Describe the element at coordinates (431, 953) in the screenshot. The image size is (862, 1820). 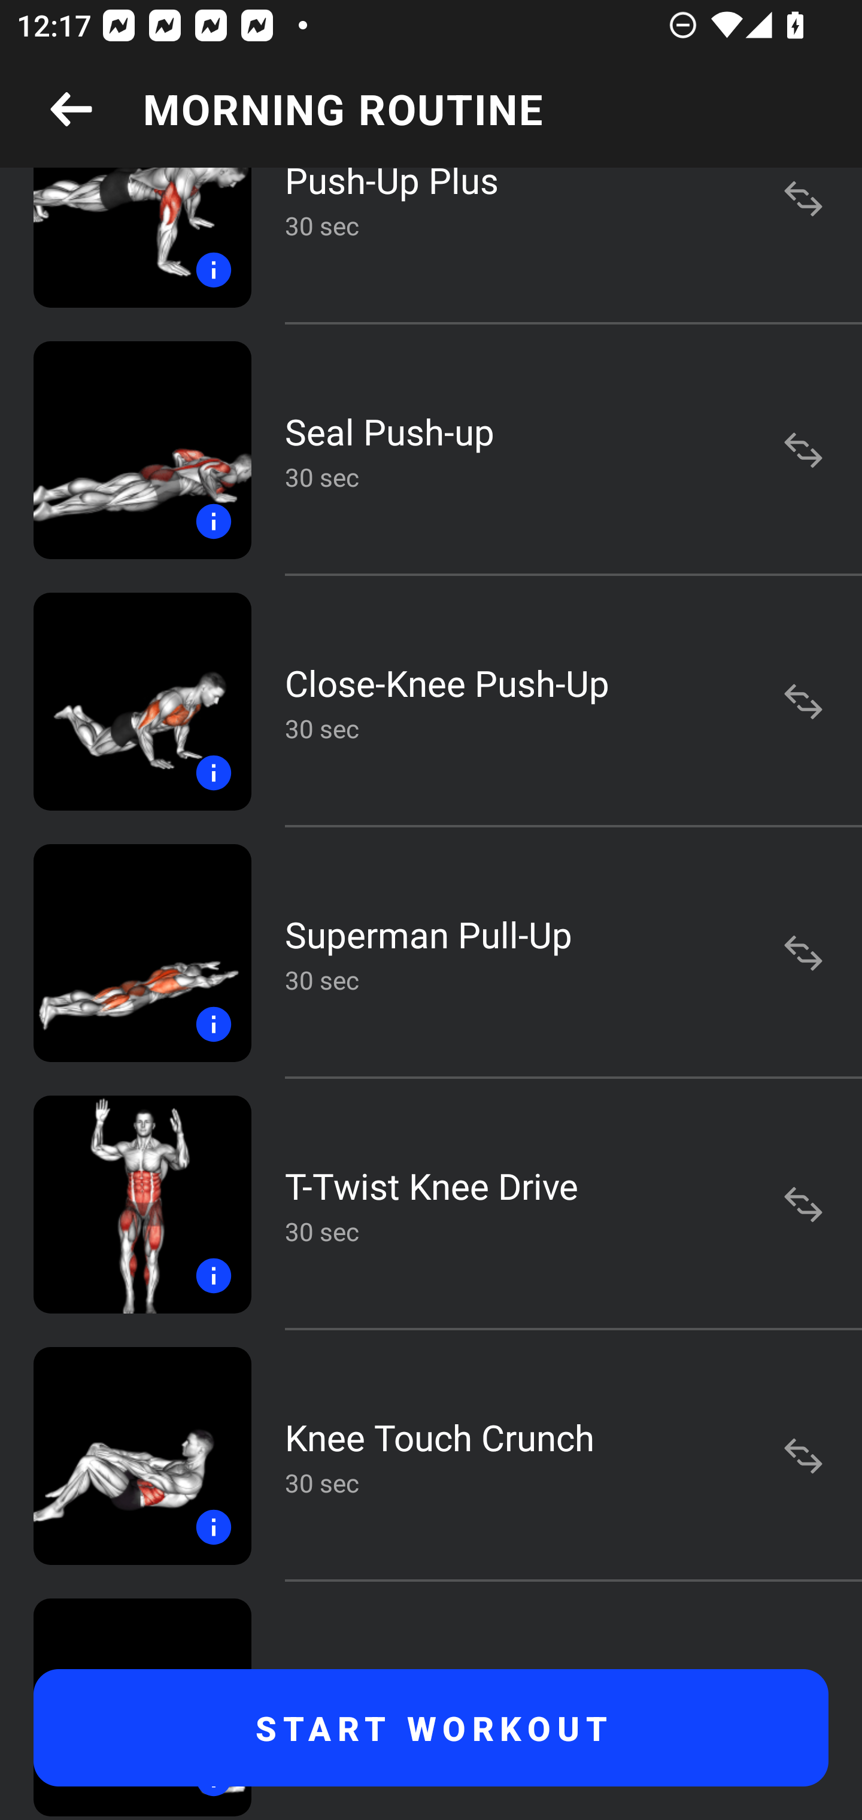
I see `Superman Pull-Up 30 sec` at that location.